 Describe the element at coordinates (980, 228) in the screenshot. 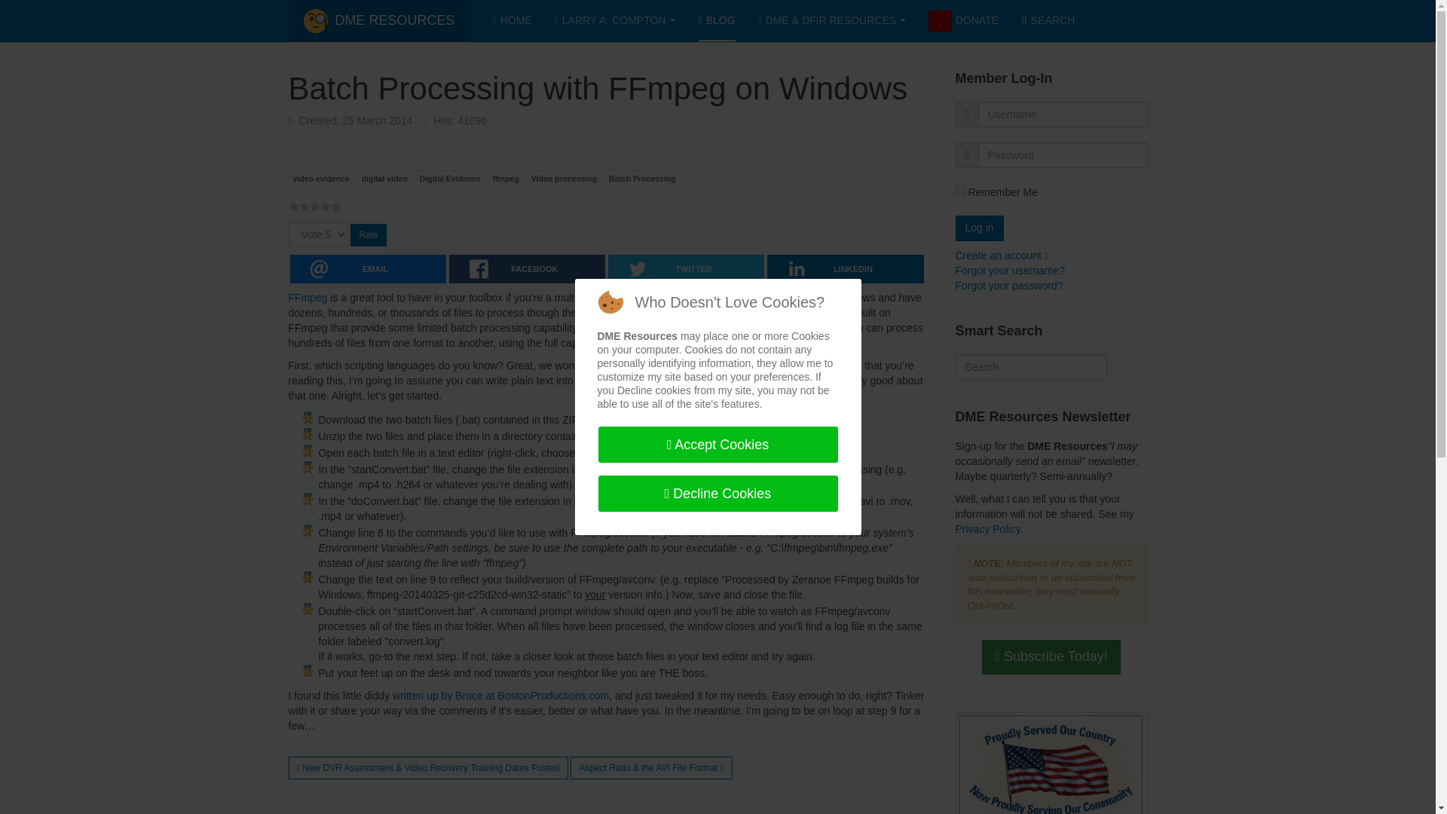

I see `Log in` at that location.